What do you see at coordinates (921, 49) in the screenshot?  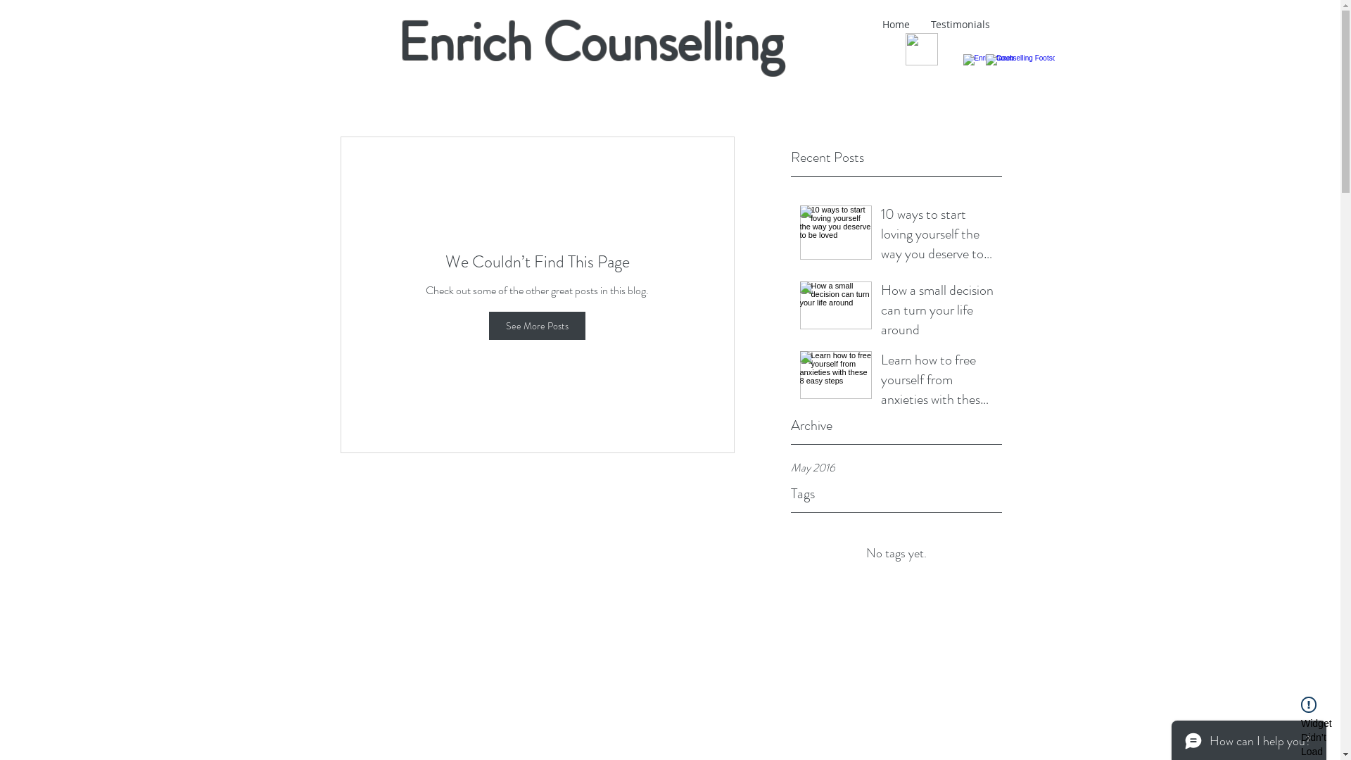 I see `Menu` at bounding box center [921, 49].